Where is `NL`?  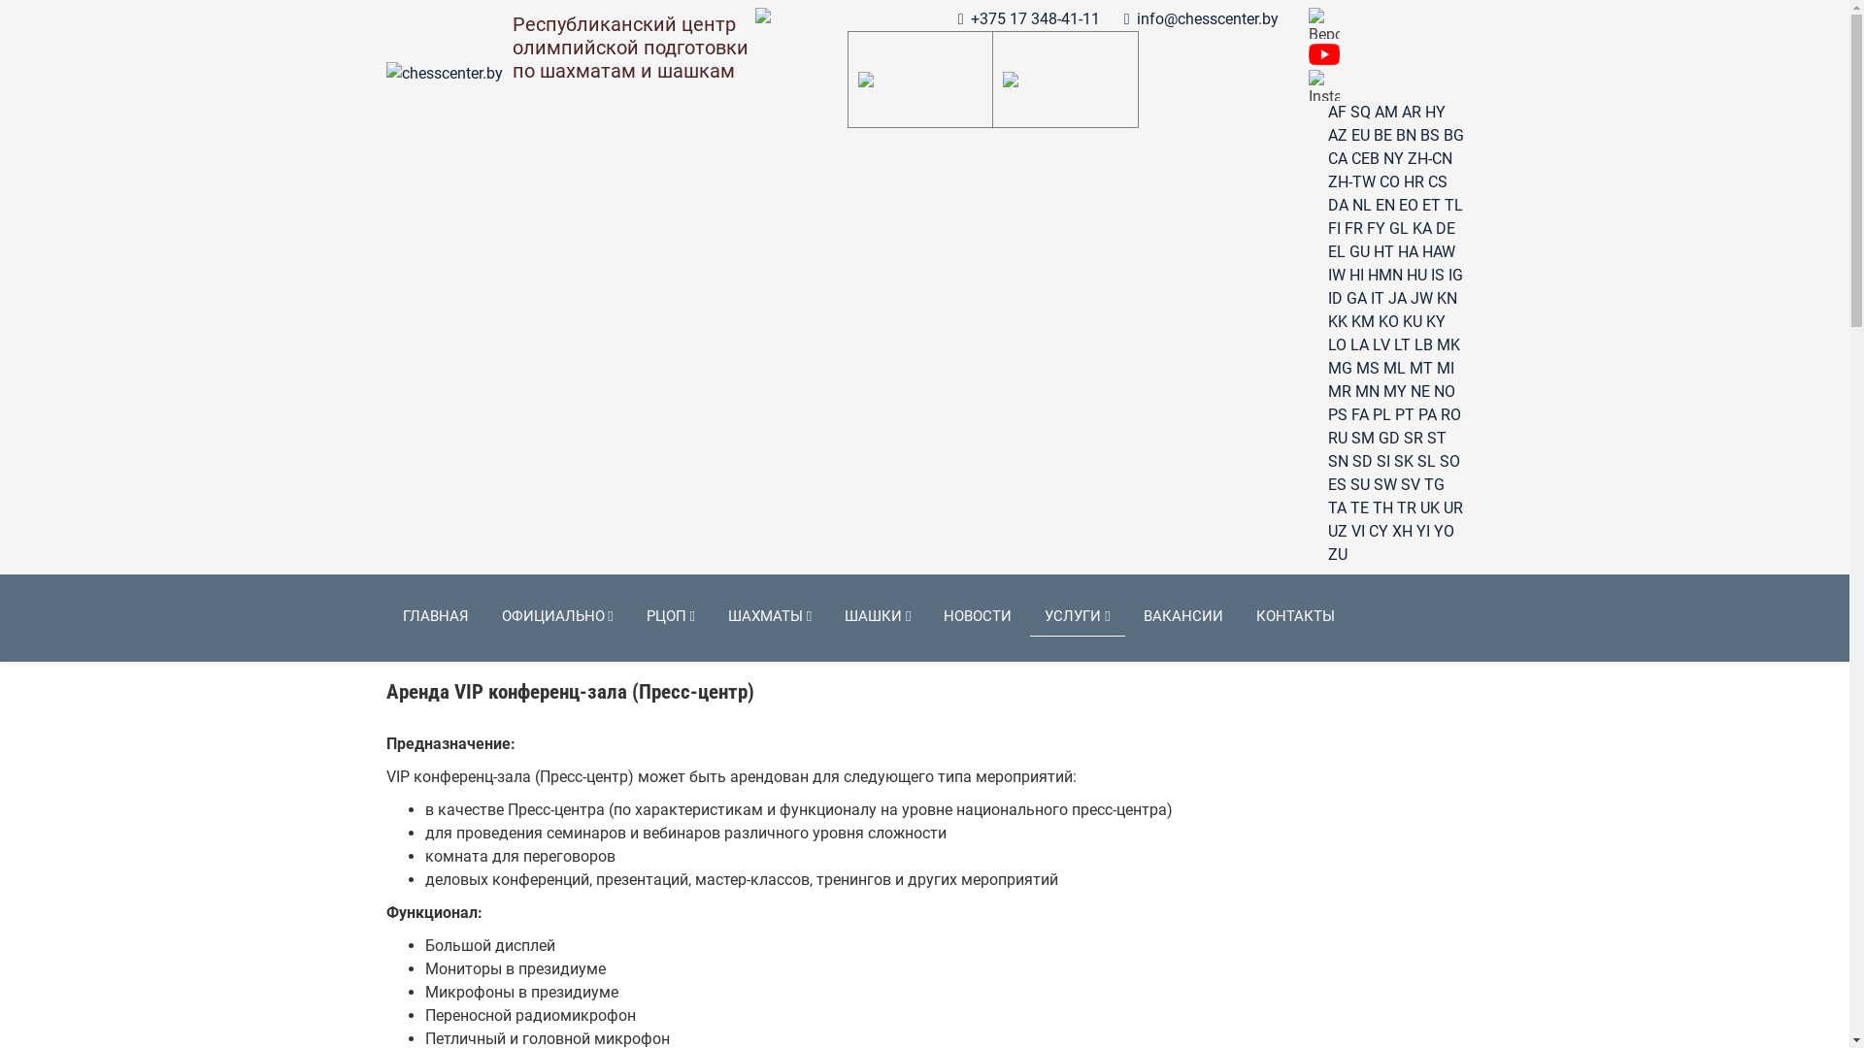
NL is located at coordinates (1361, 206).